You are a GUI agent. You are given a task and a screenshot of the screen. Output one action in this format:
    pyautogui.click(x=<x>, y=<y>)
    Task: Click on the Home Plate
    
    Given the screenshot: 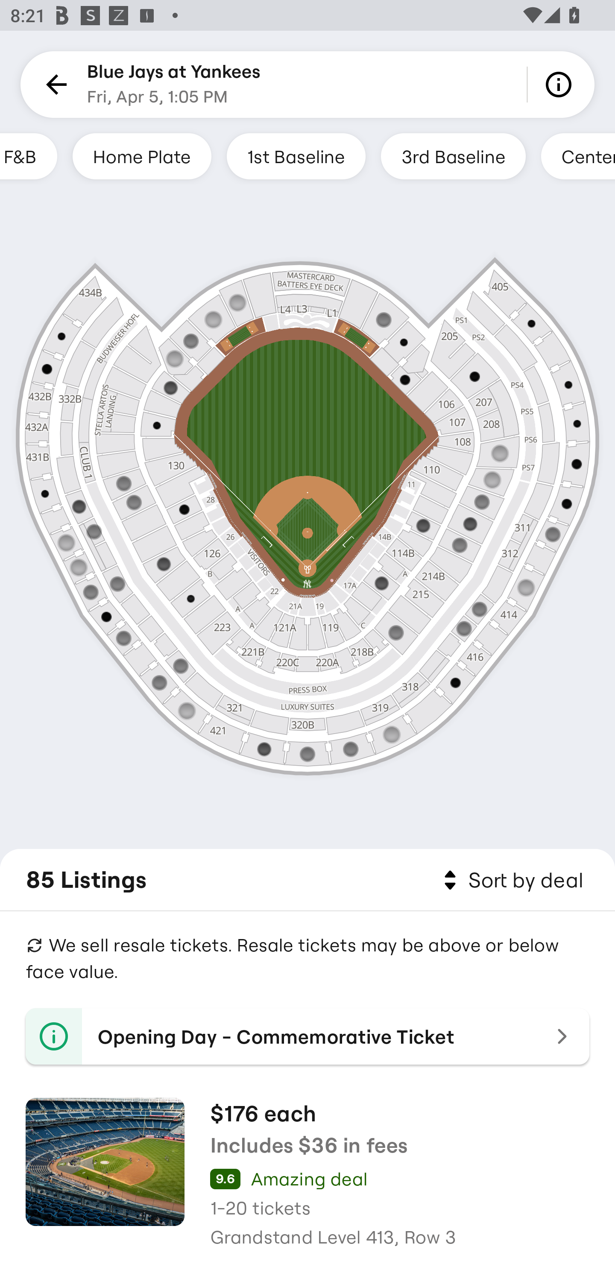 What is the action you would take?
    pyautogui.click(x=142, y=156)
    